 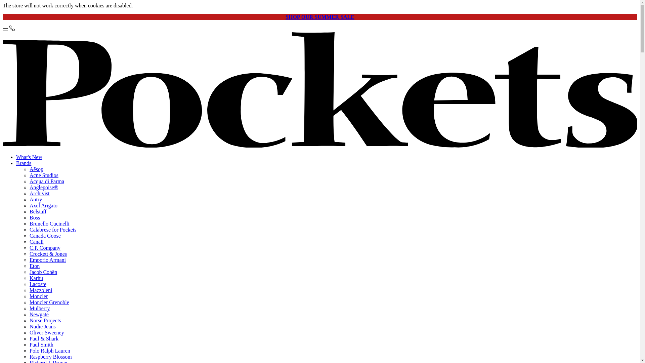 I want to click on Lacoste, so click(x=38, y=284).